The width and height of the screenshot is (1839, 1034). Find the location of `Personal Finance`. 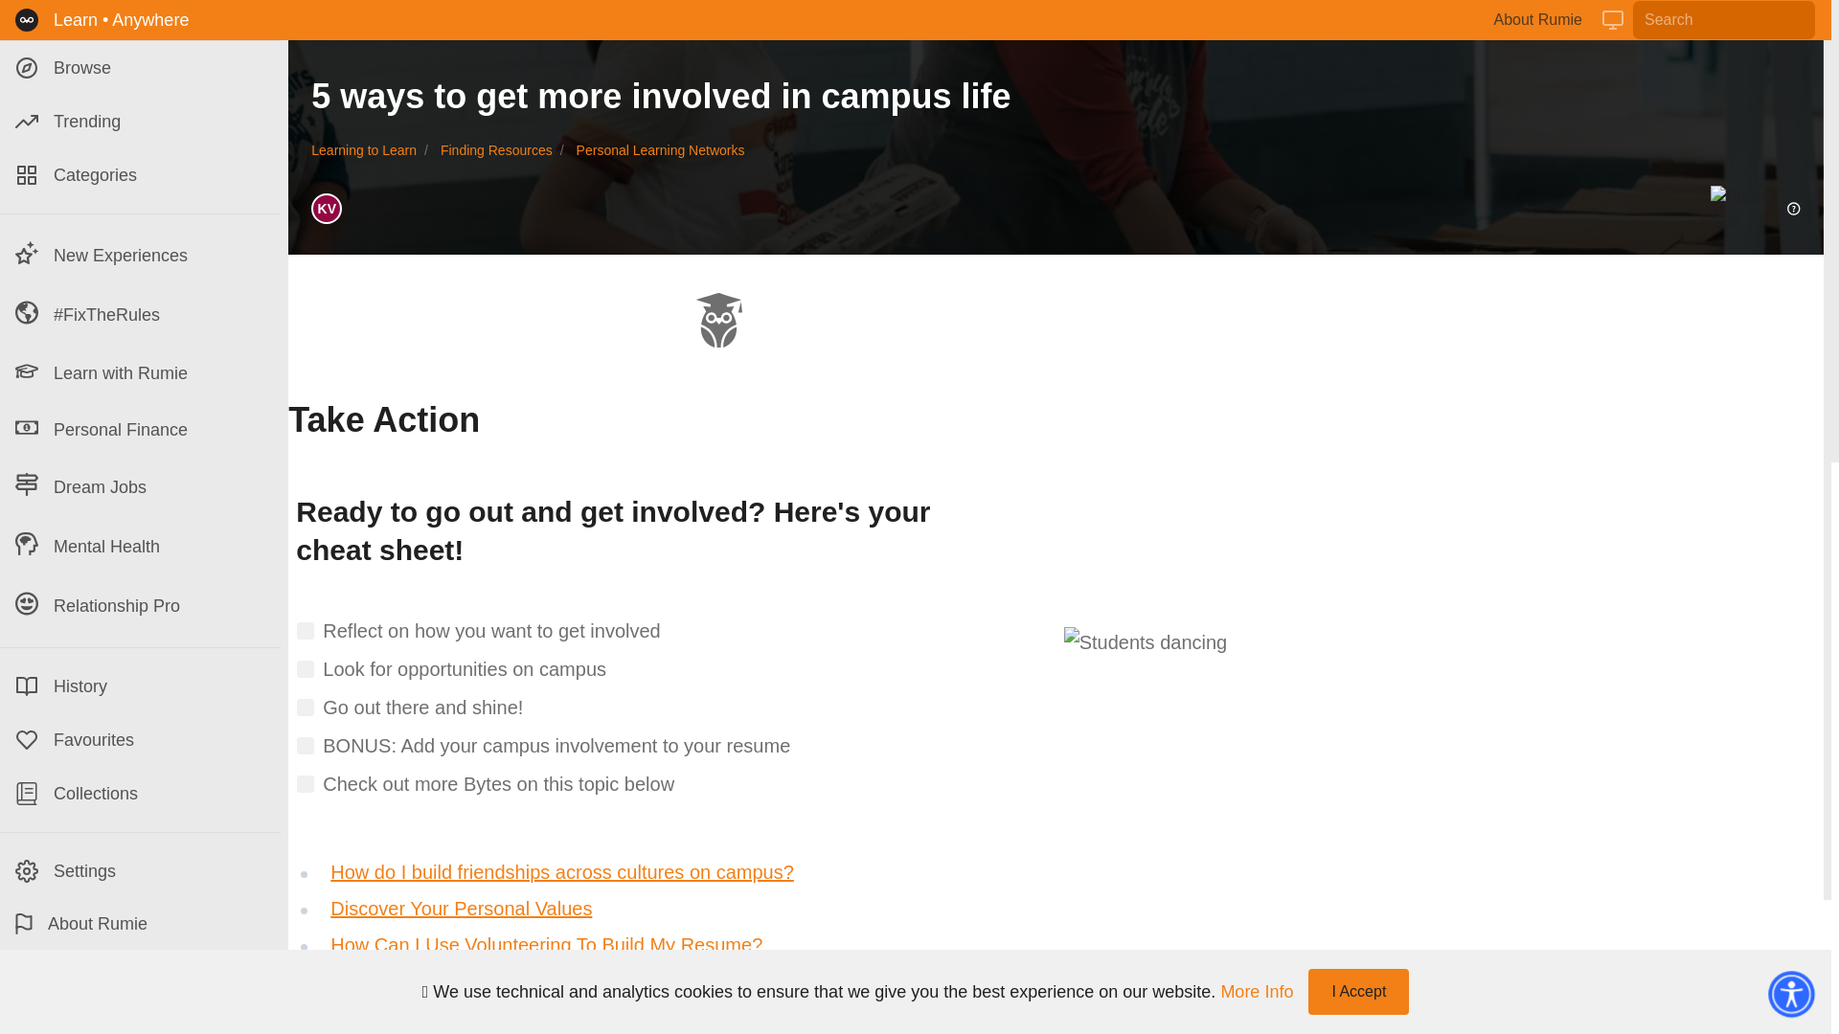

Personal Finance is located at coordinates (140, 429).